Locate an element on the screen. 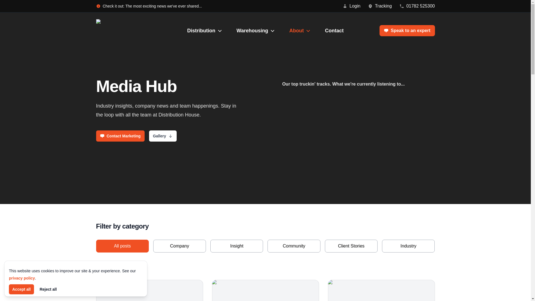  Speak to an expert is located at coordinates (407, 30).